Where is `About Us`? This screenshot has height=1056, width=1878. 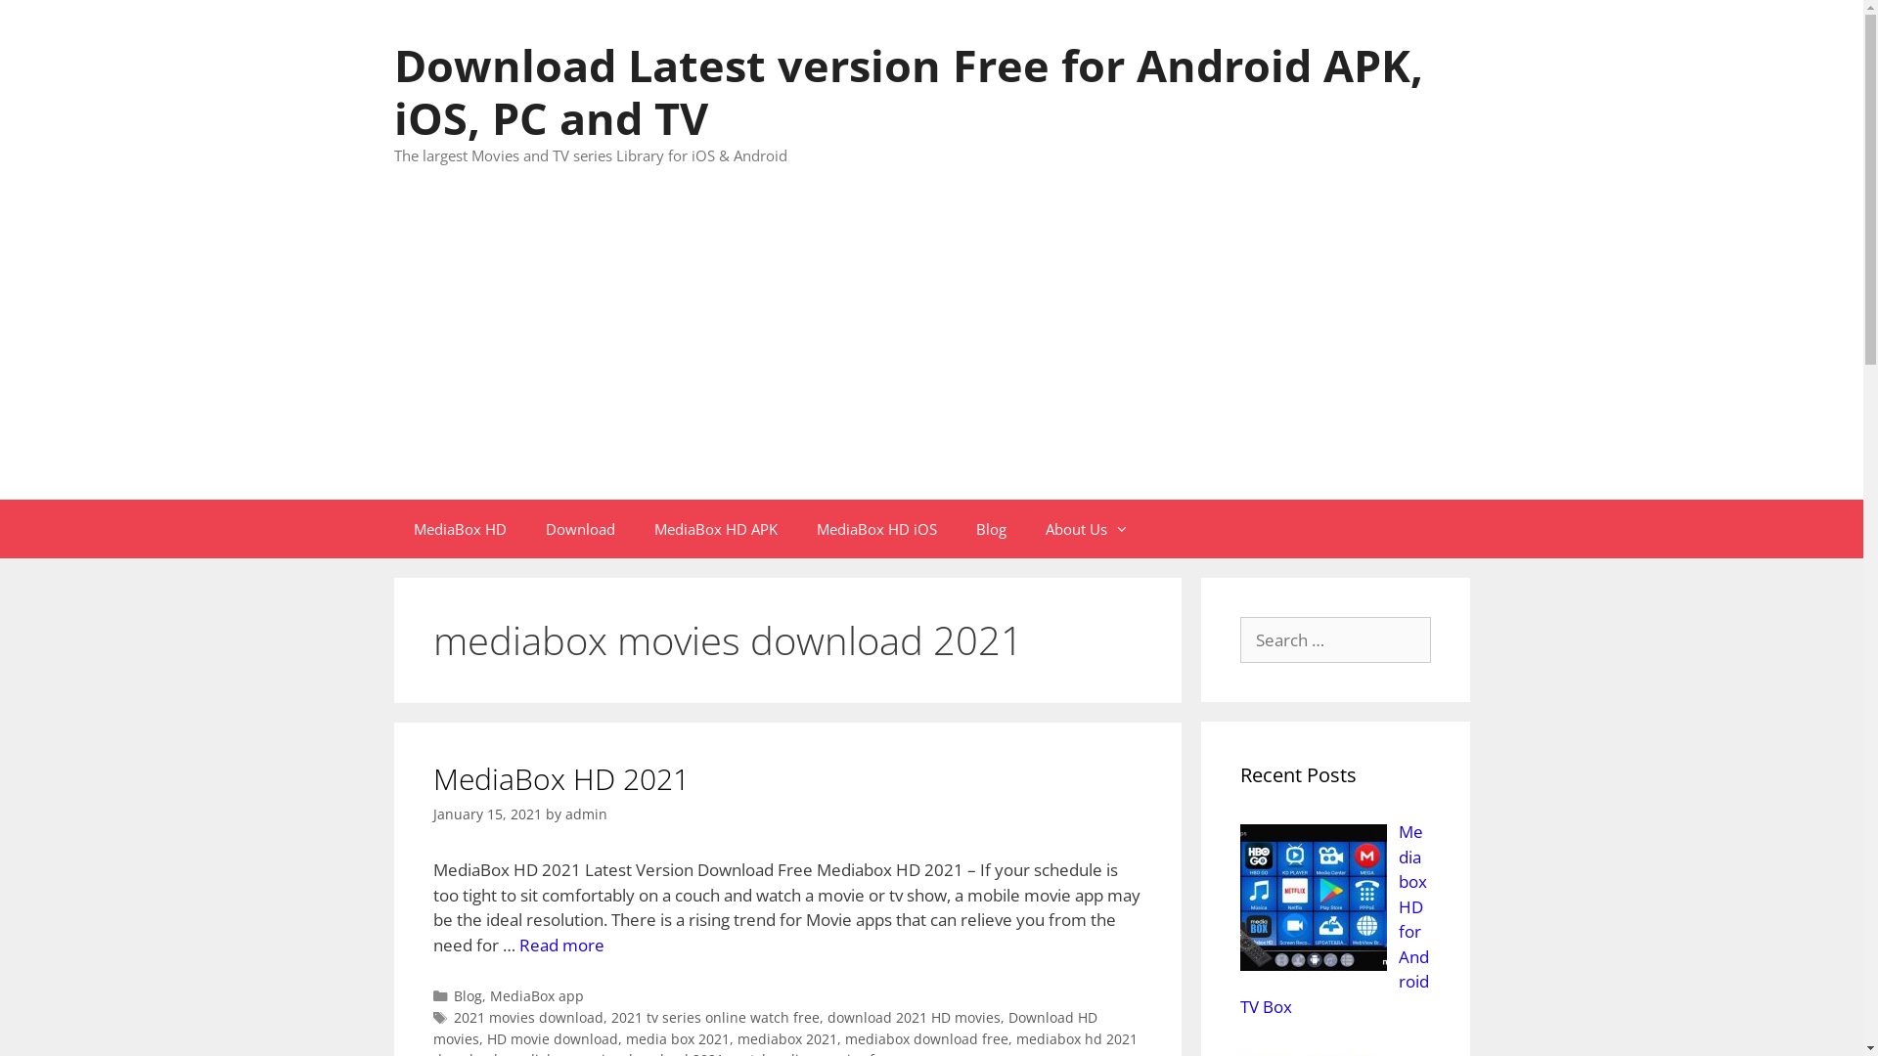
About Us is located at coordinates (1086, 528).